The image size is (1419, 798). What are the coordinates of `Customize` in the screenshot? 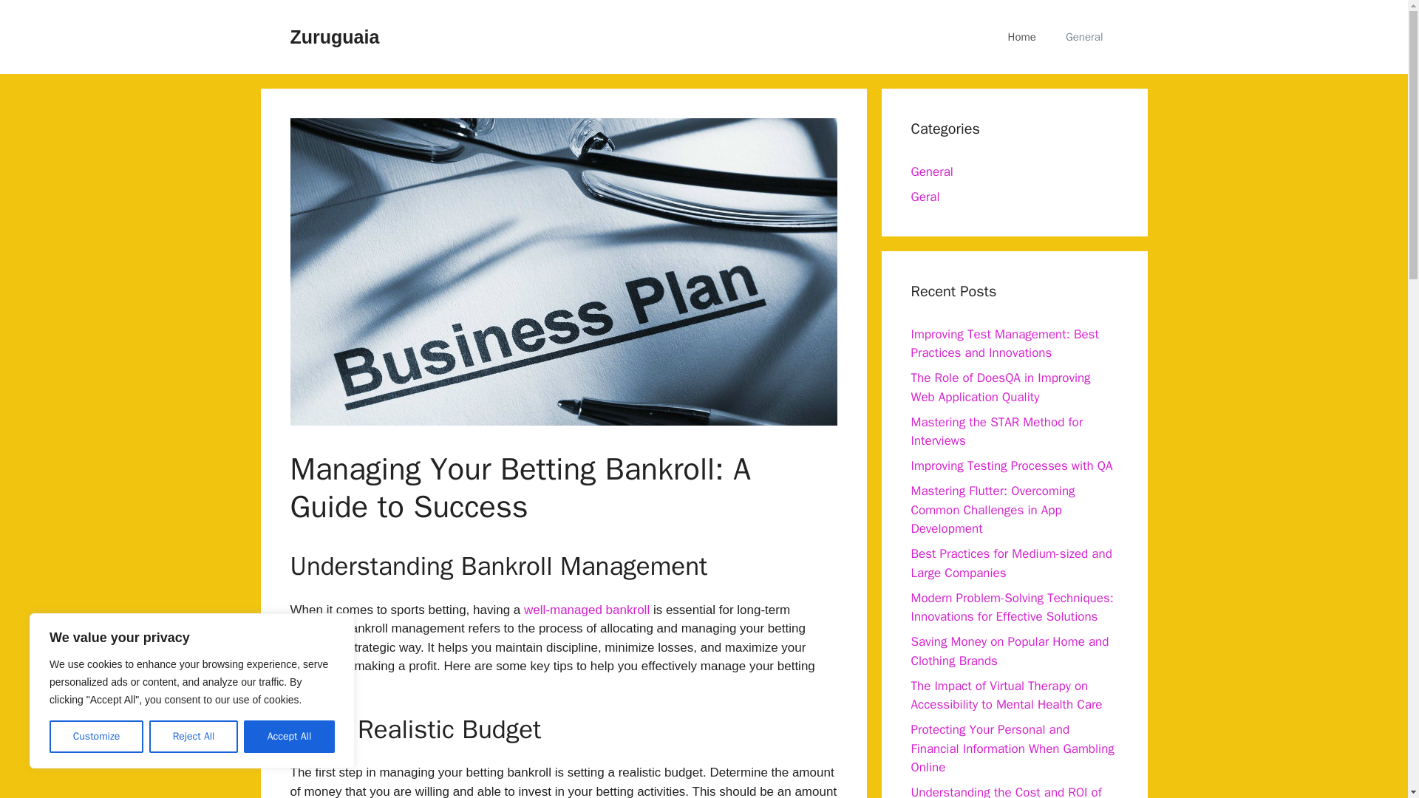 It's located at (96, 737).